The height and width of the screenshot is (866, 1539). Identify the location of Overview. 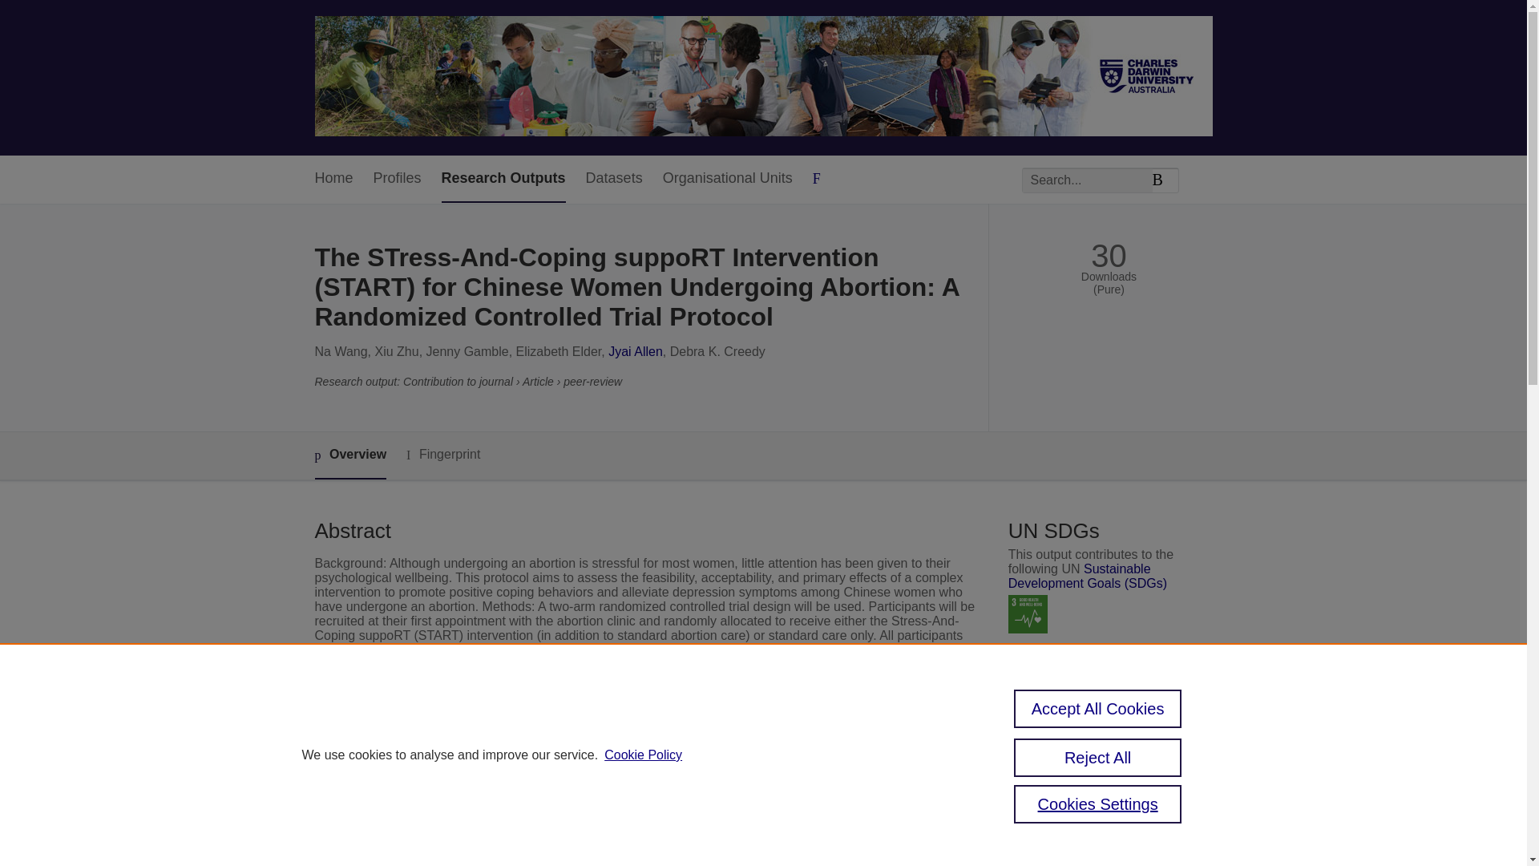
(349, 455).